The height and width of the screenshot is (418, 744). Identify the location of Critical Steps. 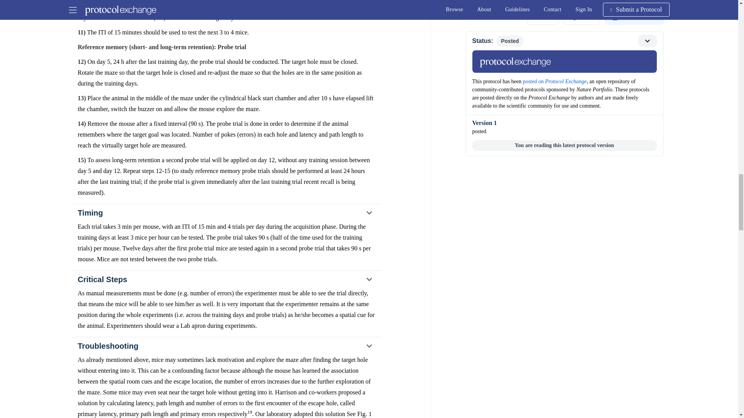
(226, 279).